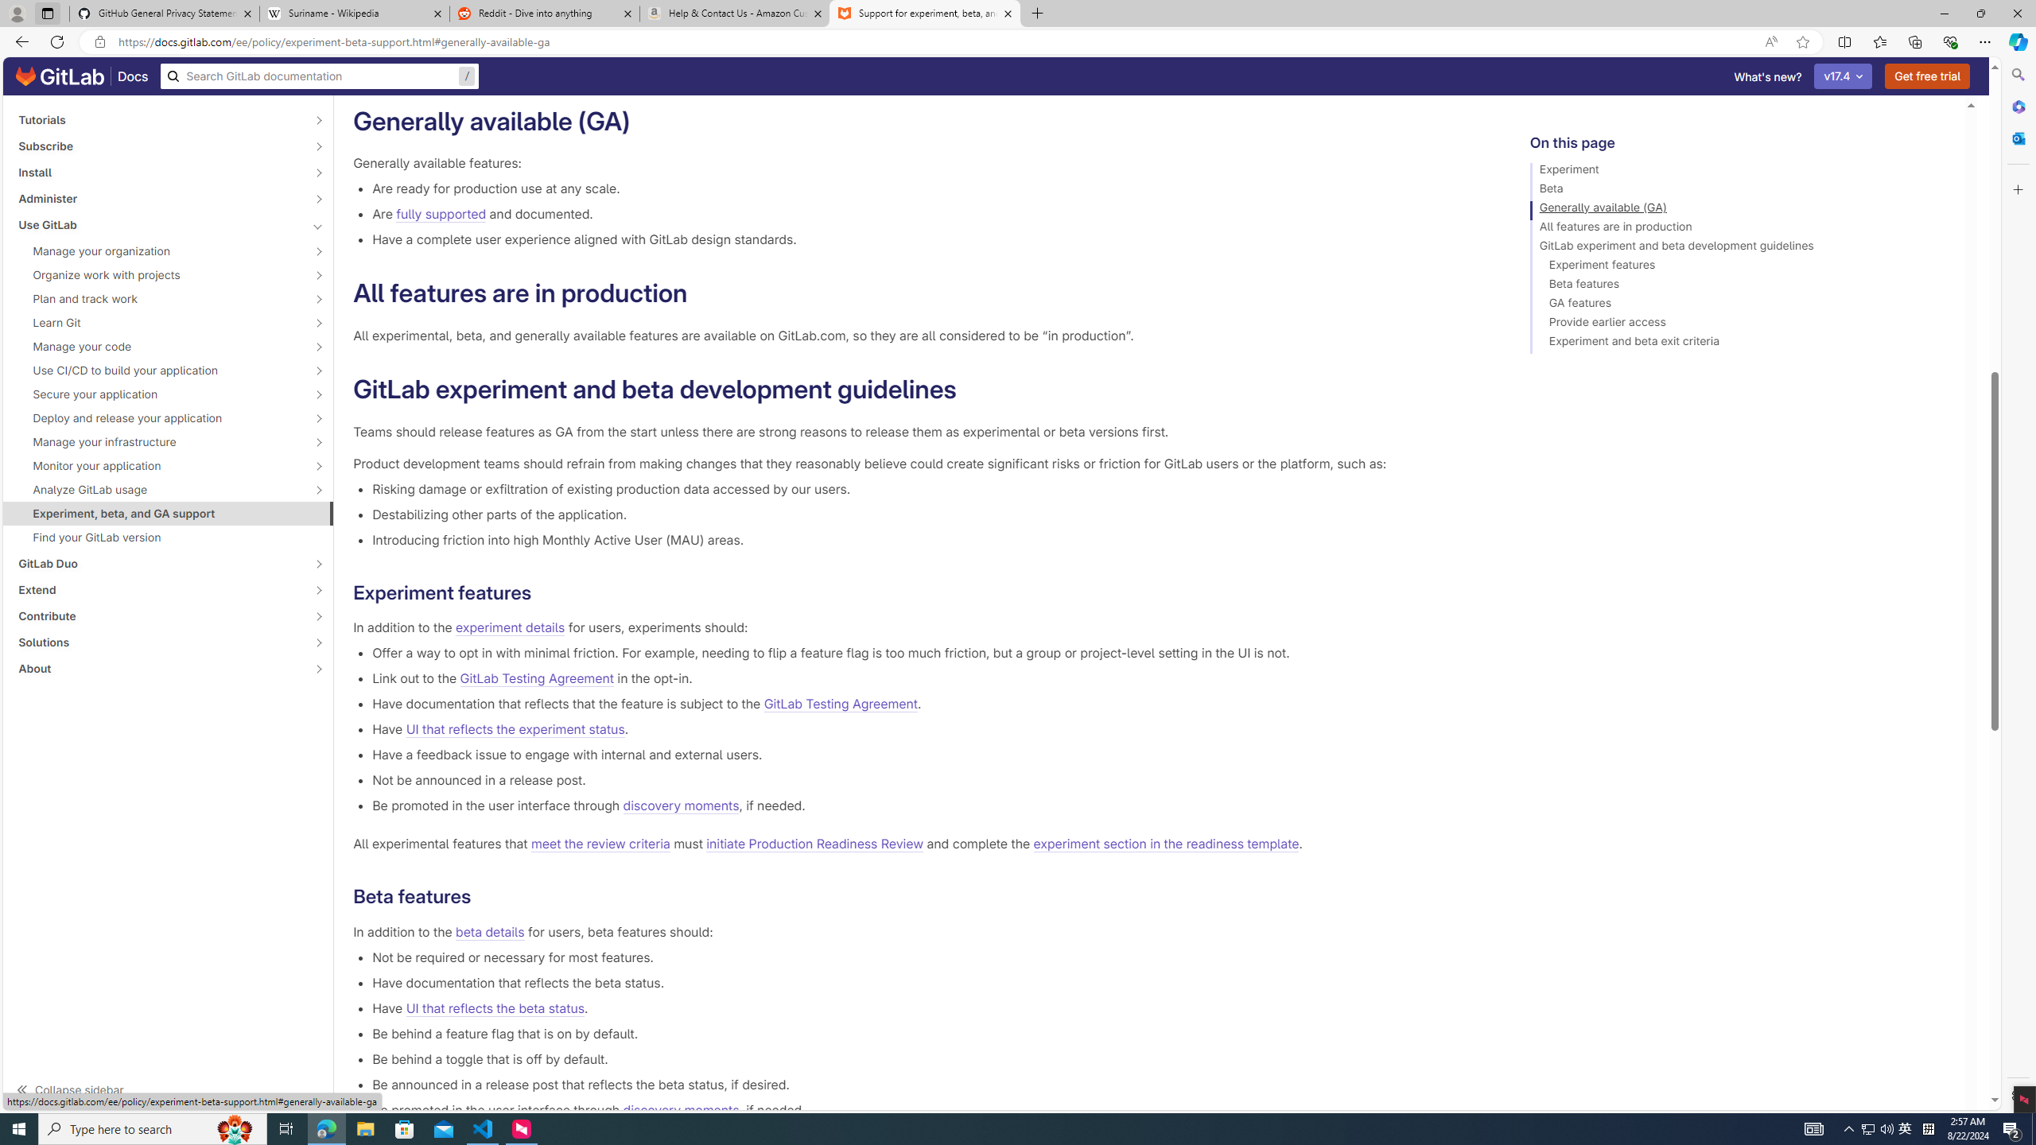  I want to click on Secure your application, so click(159, 394).